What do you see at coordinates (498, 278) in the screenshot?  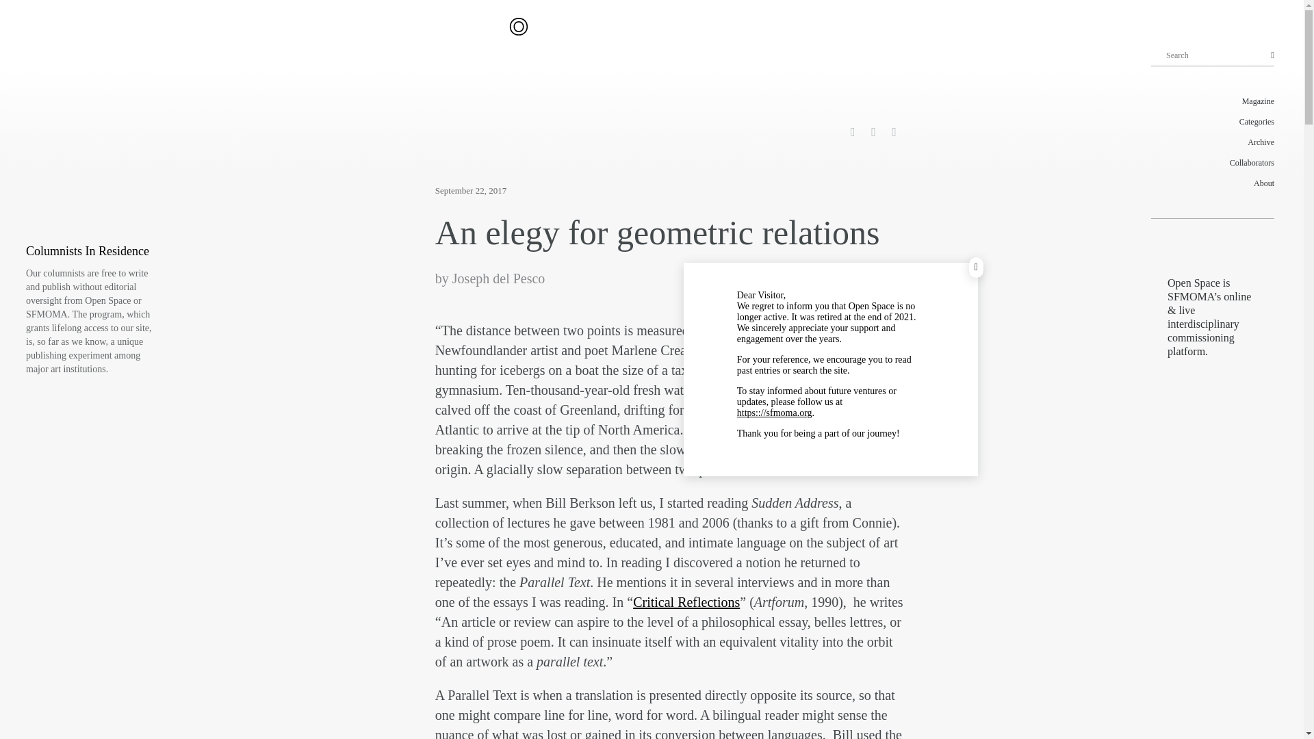 I see `Joseph del Pesco` at bounding box center [498, 278].